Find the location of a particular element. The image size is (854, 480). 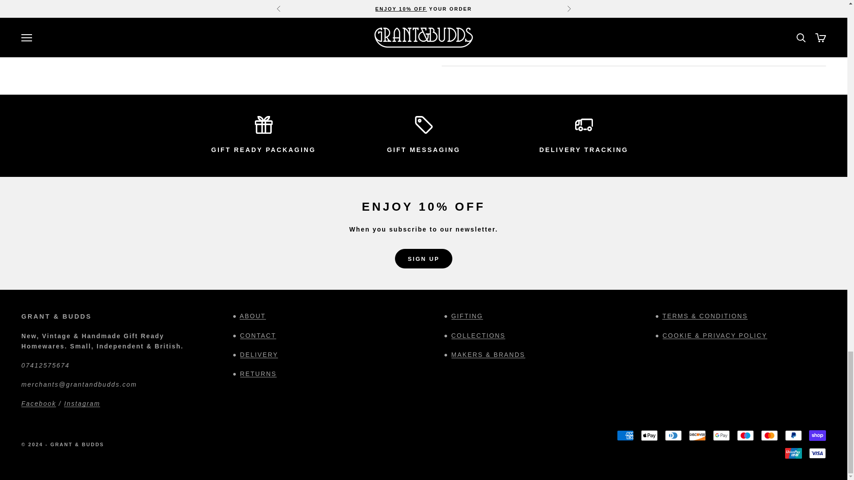

Shipping Policy is located at coordinates (583, 149).